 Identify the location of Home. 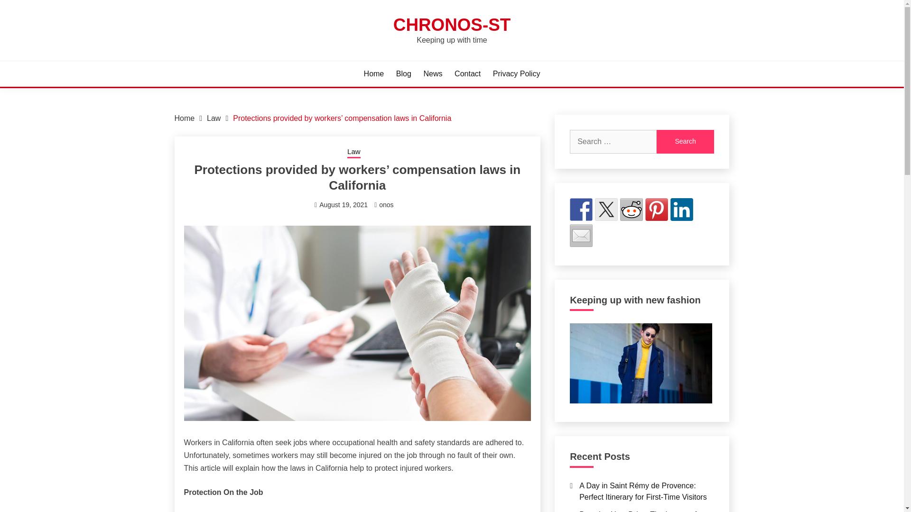
(374, 74).